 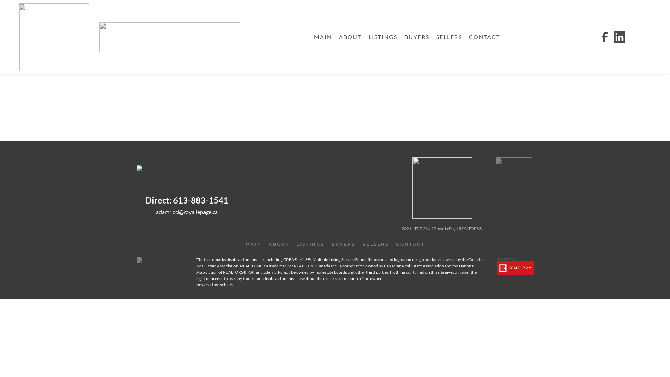 I want to click on SELLERS, so click(x=376, y=244).